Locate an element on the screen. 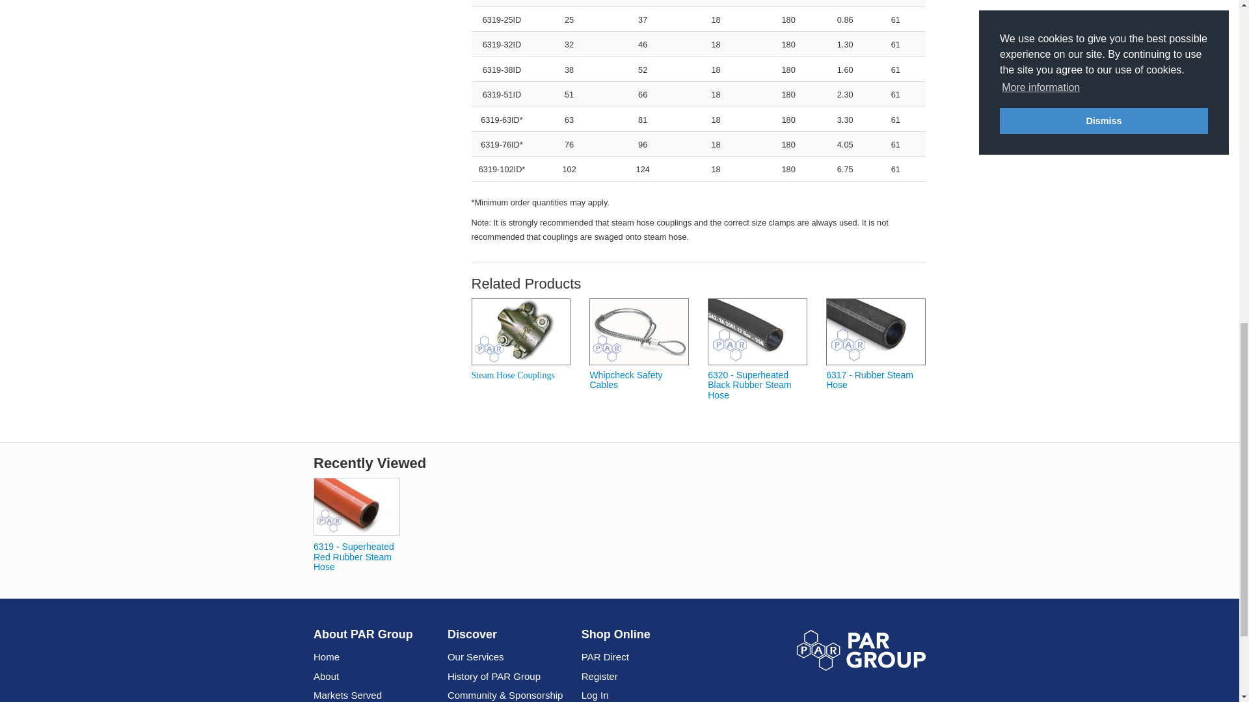 The image size is (1249, 702). 6320 - Superheated Black Rubber Steam Hose is located at coordinates (757, 331).